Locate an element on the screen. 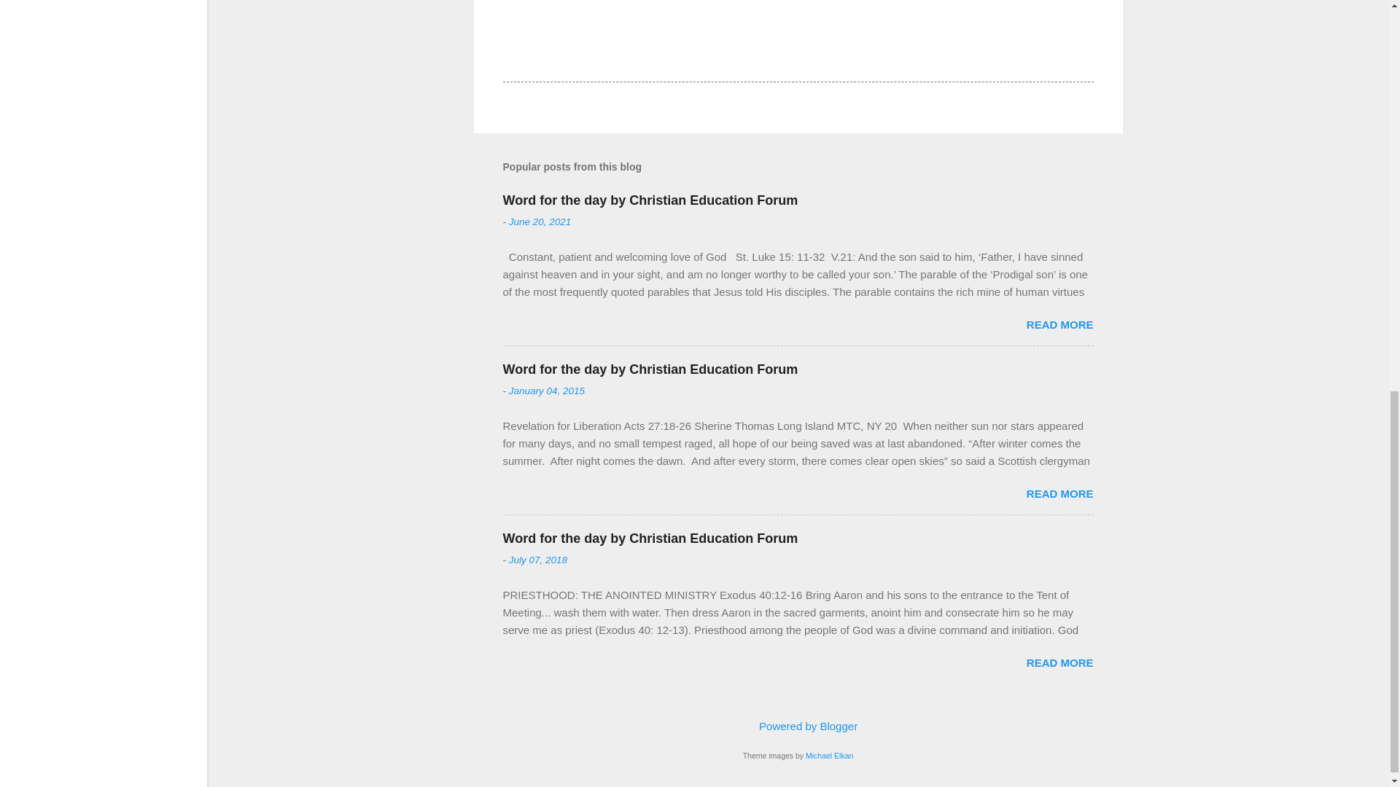 The width and height of the screenshot is (1400, 787). Powered by Blogger is located at coordinates (798, 726).